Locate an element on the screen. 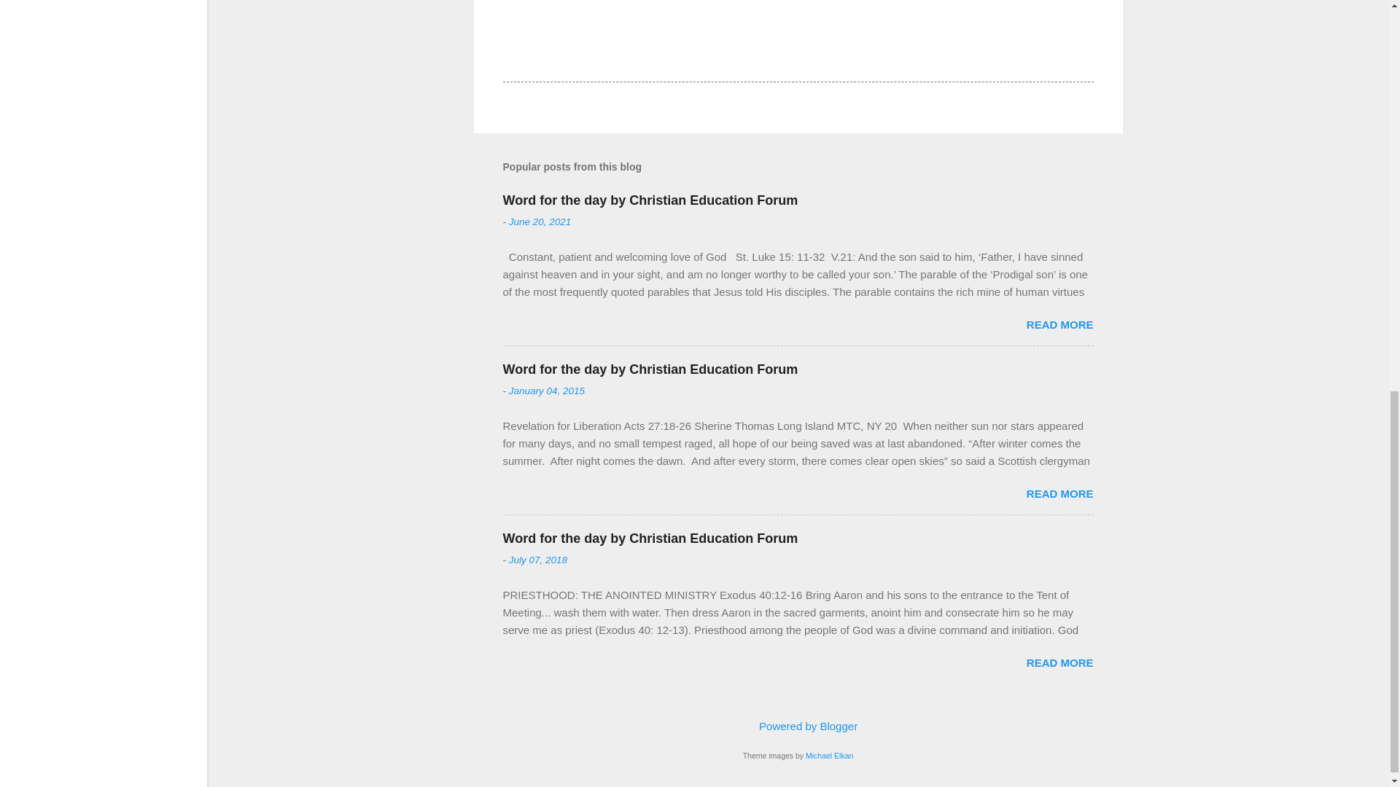 The width and height of the screenshot is (1400, 787). Powered by Blogger is located at coordinates (798, 726).